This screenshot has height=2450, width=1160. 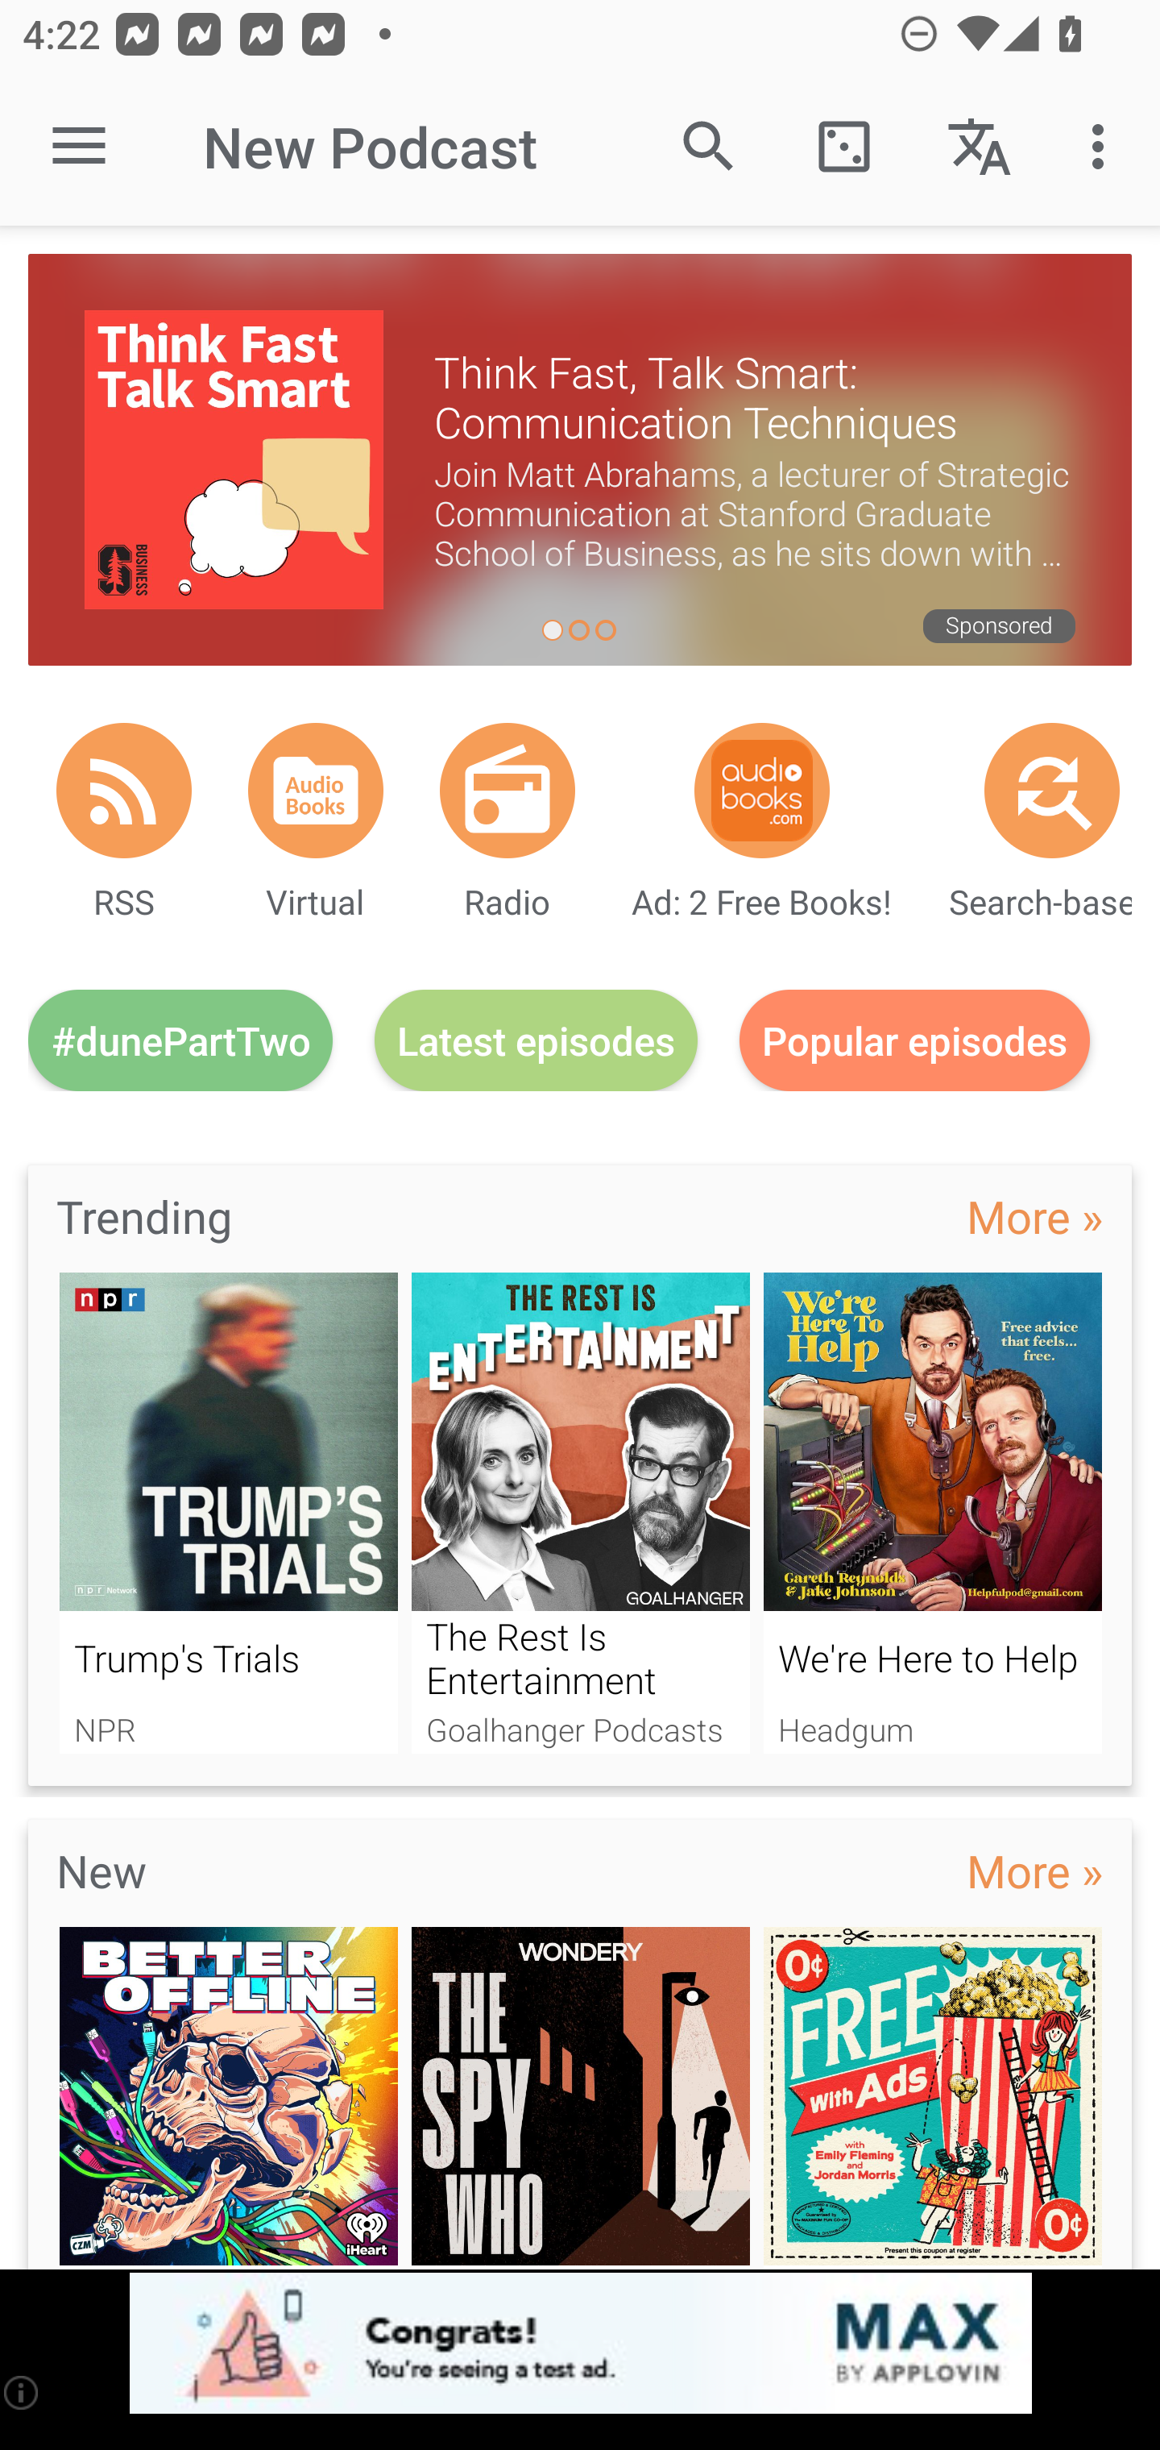 What do you see at coordinates (1104, 147) in the screenshot?
I see `More options` at bounding box center [1104, 147].